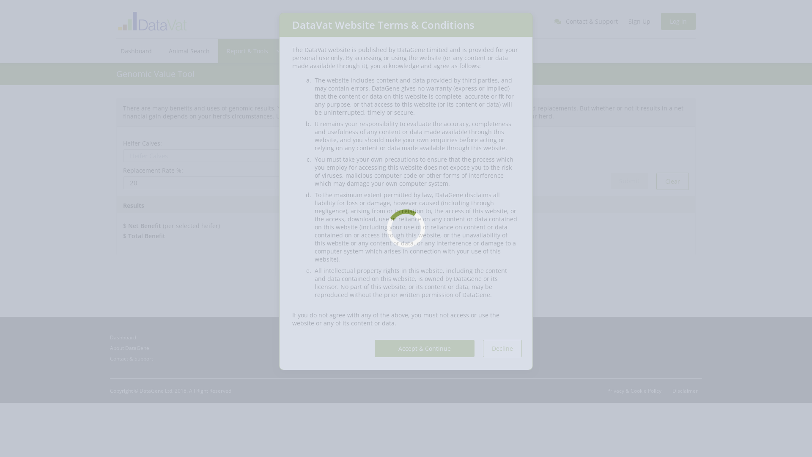  Describe the element at coordinates (343, 51) in the screenshot. I see `Help` at that location.